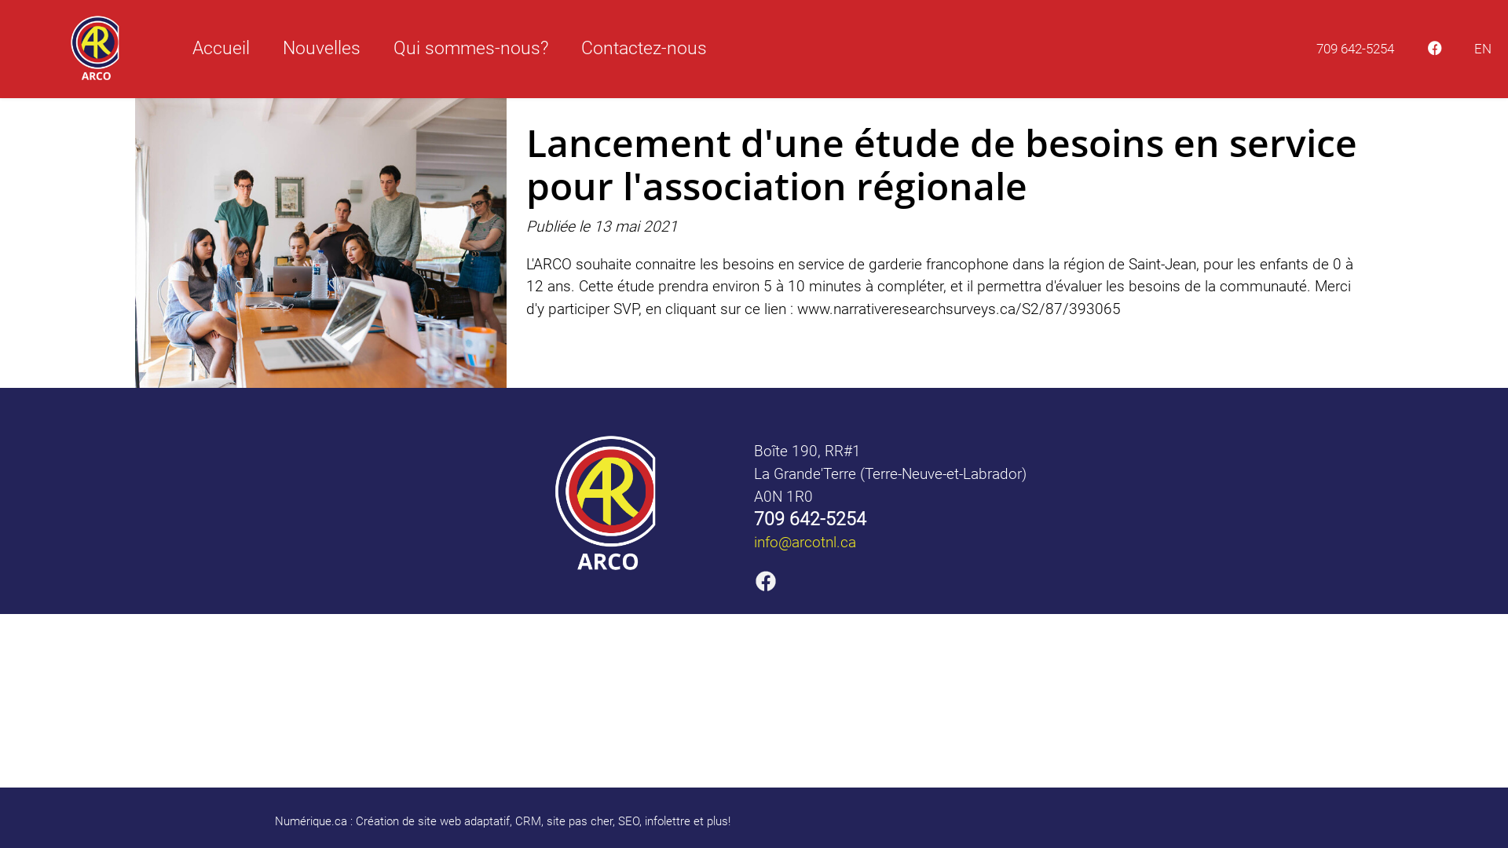 The image size is (1508, 848). I want to click on info@arcotnl.ca, so click(805, 542).